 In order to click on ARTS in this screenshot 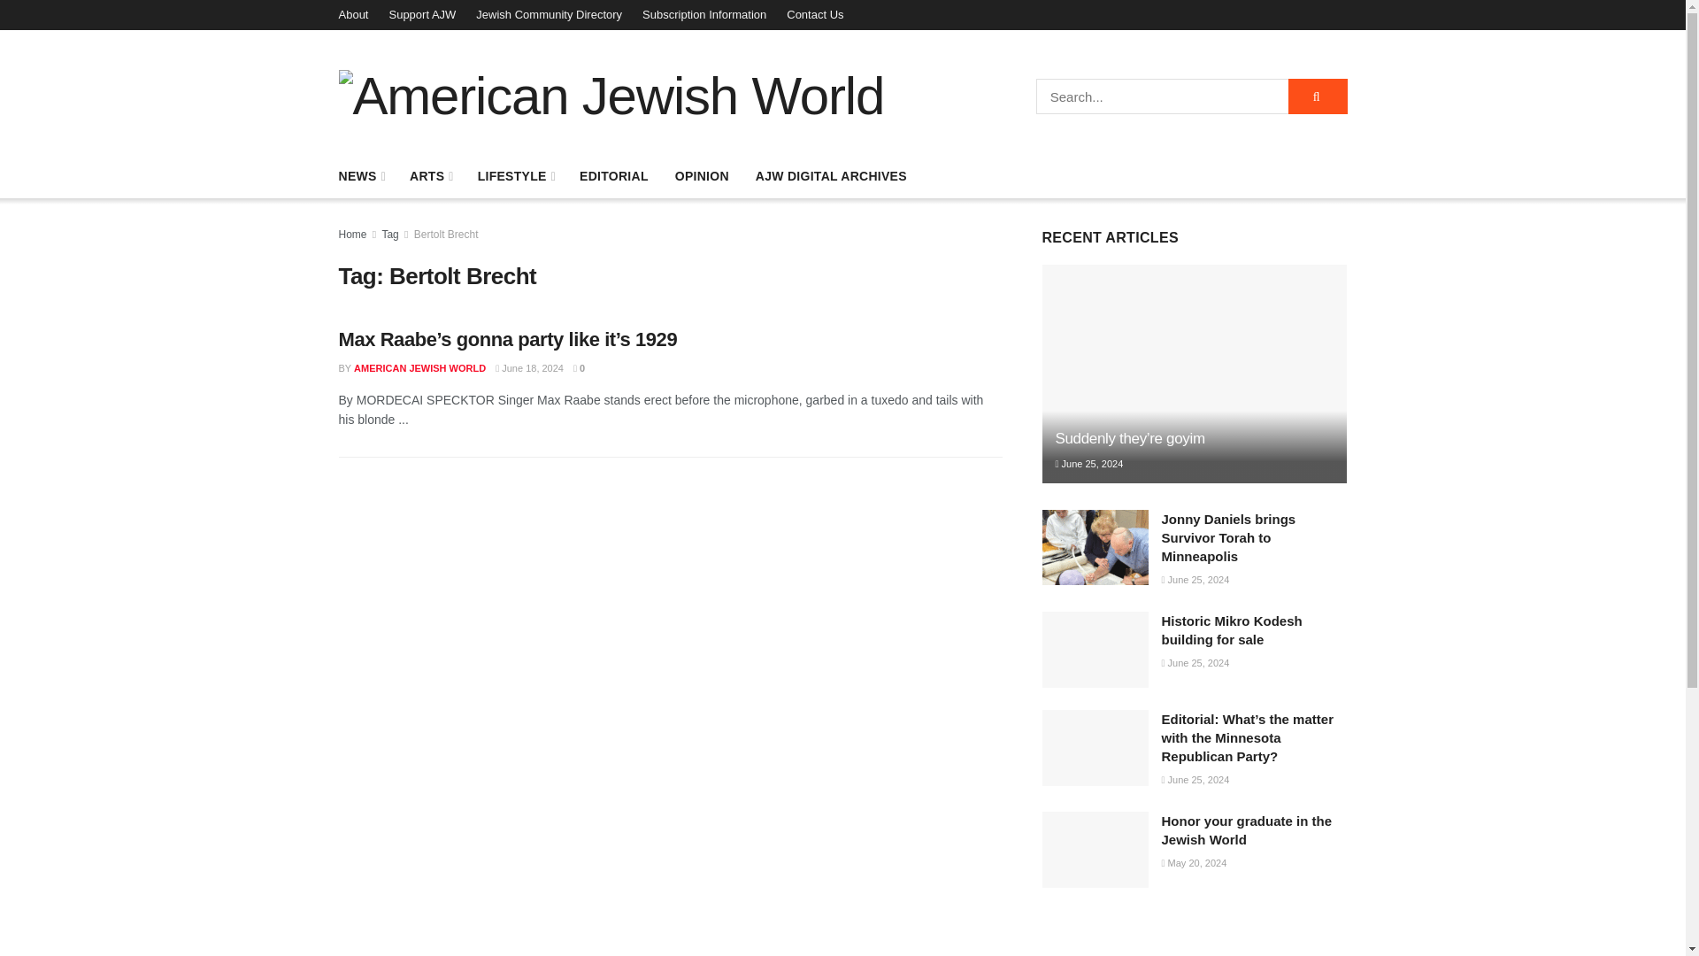, I will do `click(430, 175)`.